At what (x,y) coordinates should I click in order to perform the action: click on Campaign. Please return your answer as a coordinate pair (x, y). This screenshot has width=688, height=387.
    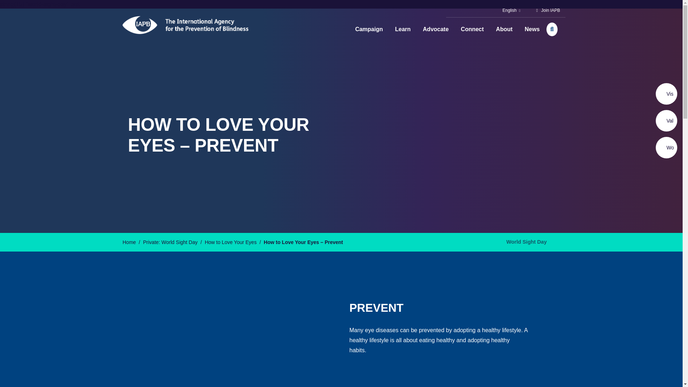
    Looking at the image, I should click on (368, 29).